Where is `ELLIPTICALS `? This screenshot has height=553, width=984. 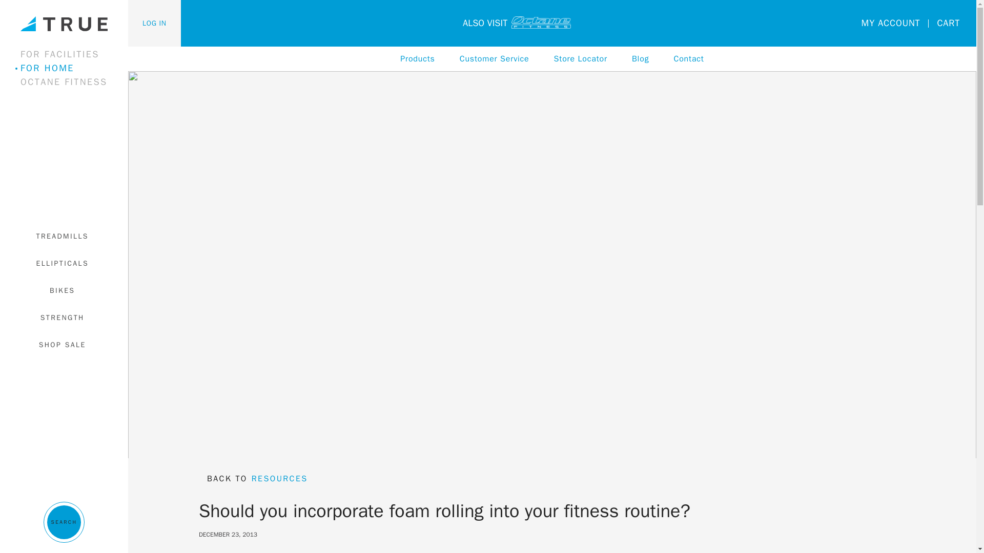 ELLIPTICALS  is located at coordinates (64, 263).